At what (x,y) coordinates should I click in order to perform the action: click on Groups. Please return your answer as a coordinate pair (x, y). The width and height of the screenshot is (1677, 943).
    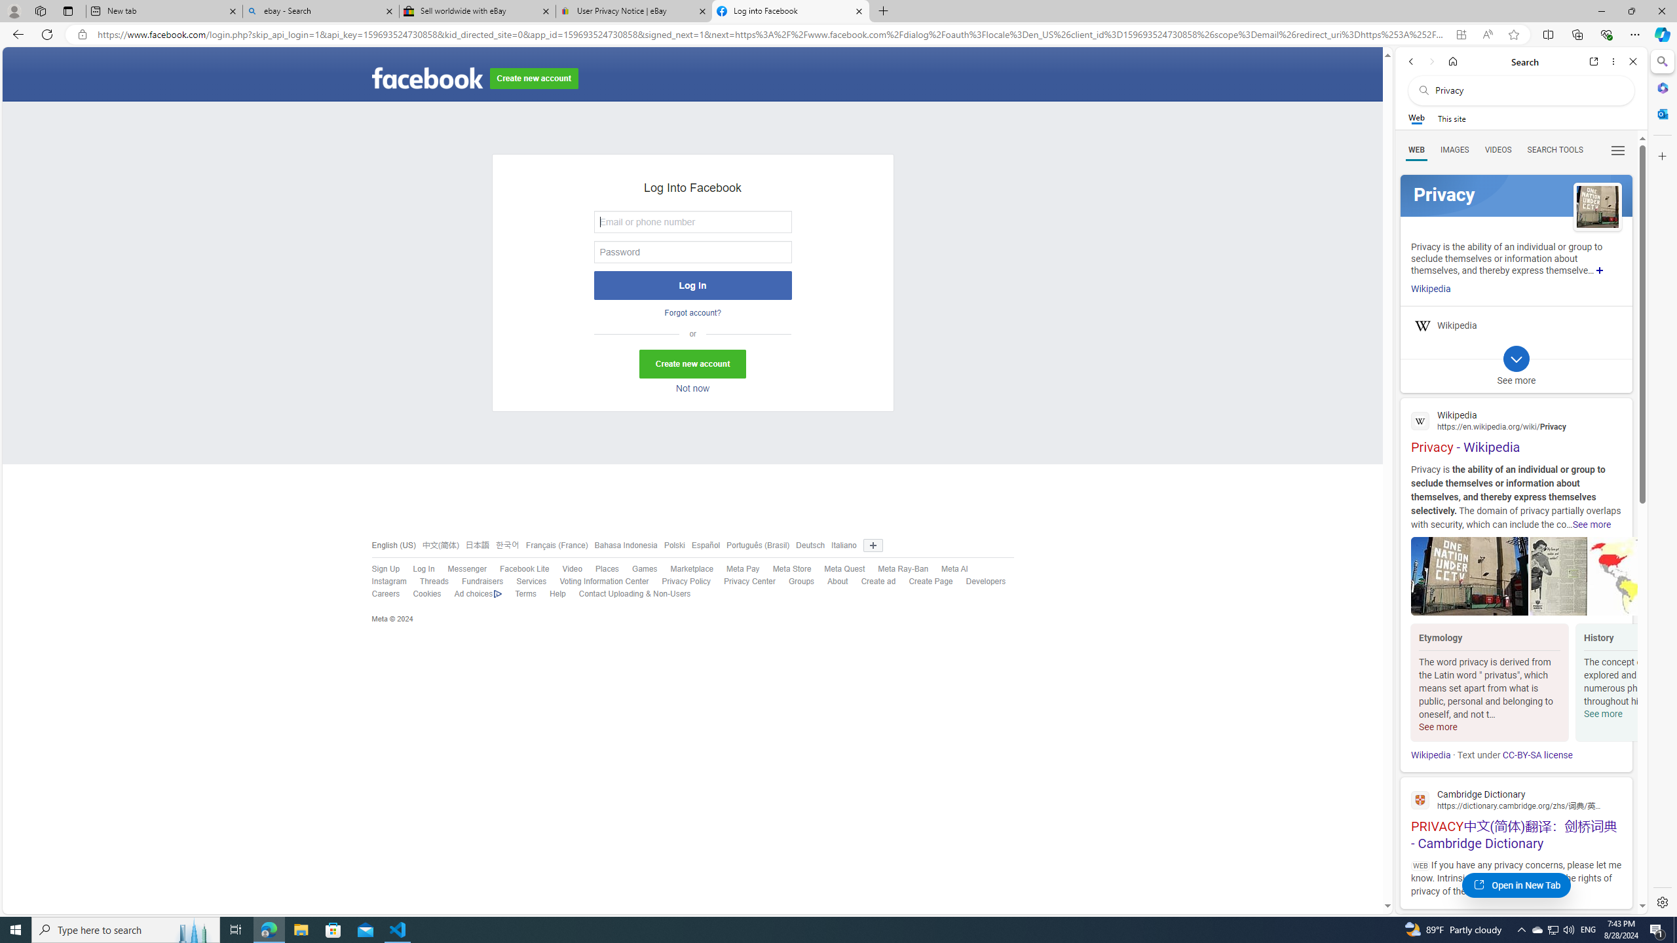
    Looking at the image, I should click on (795, 582).